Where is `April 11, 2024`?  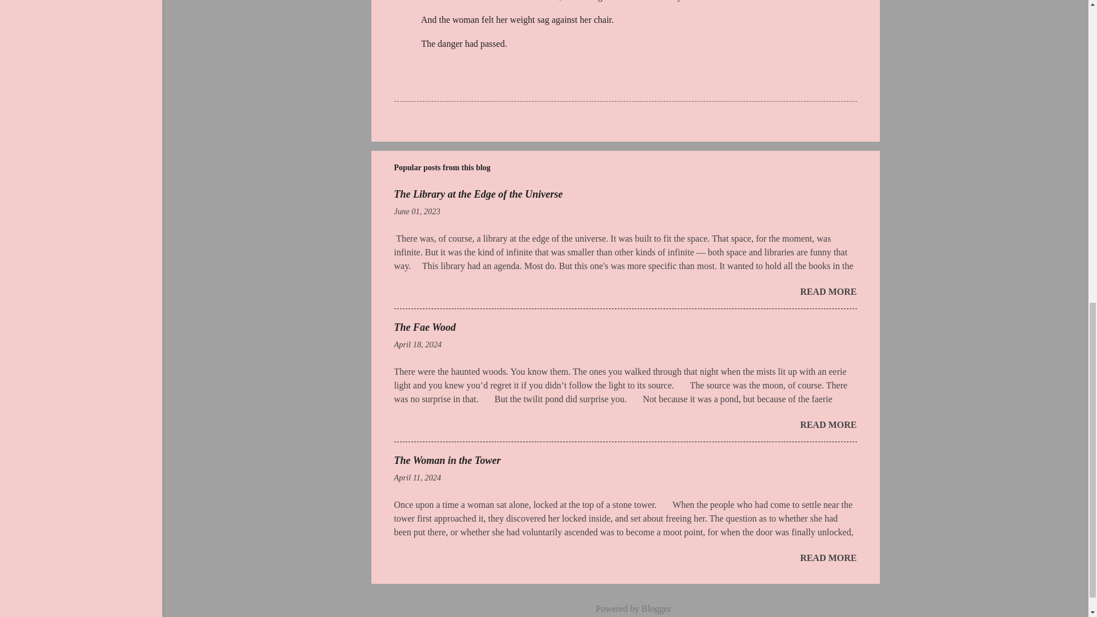 April 11, 2024 is located at coordinates (417, 478).